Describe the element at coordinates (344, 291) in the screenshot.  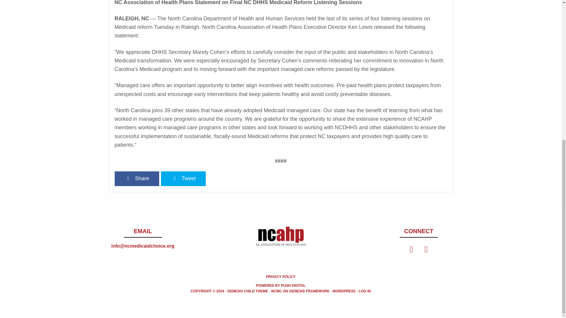
I see `WORDPRESS` at that location.